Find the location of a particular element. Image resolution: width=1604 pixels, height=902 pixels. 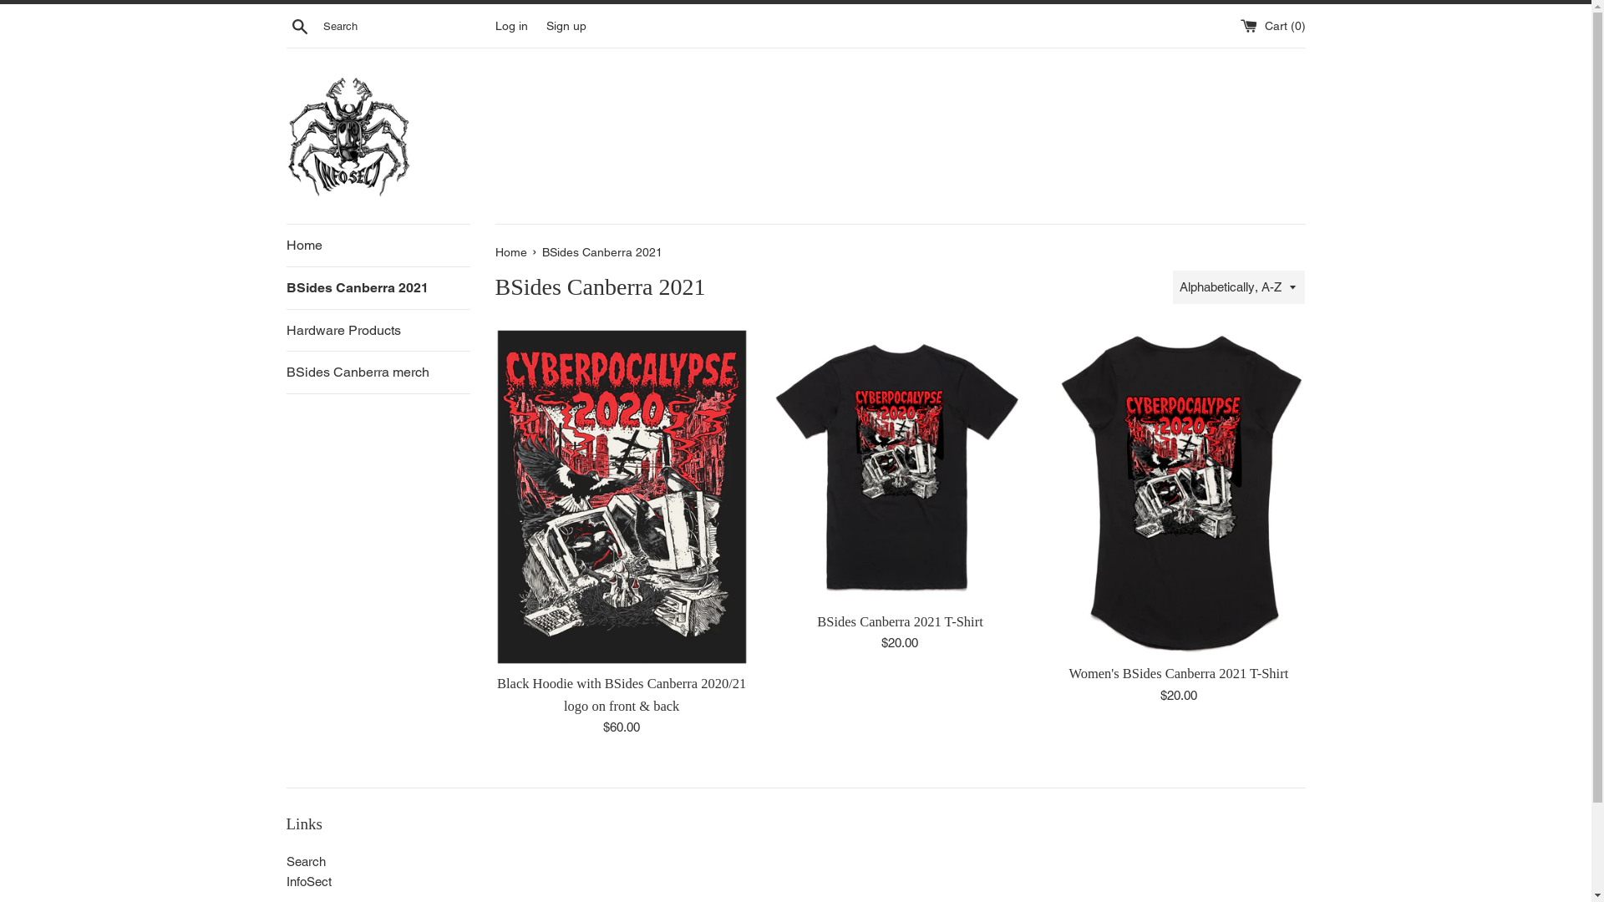

Women's BSides Canberra 2021 T-Shirt is located at coordinates (1178, 492).